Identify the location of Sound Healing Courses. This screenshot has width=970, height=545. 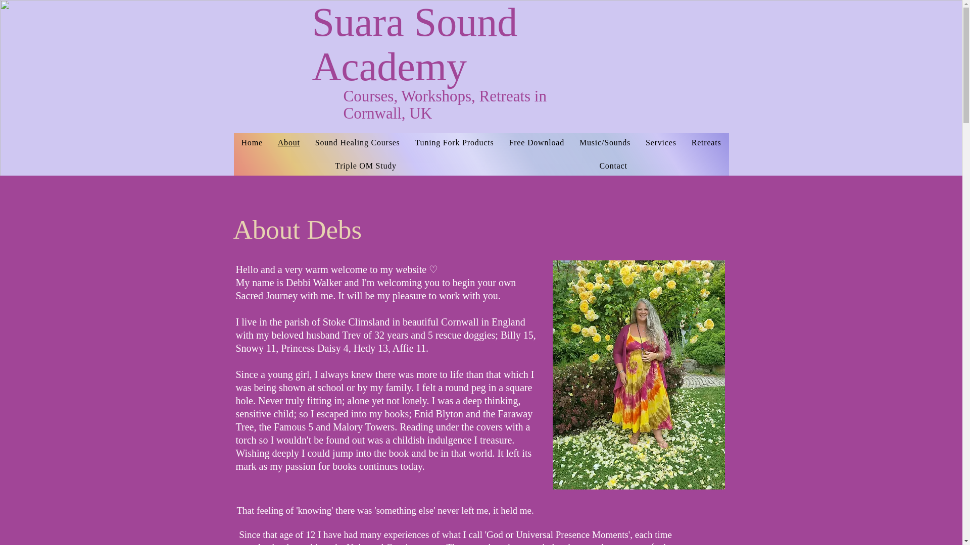
(357, 142).